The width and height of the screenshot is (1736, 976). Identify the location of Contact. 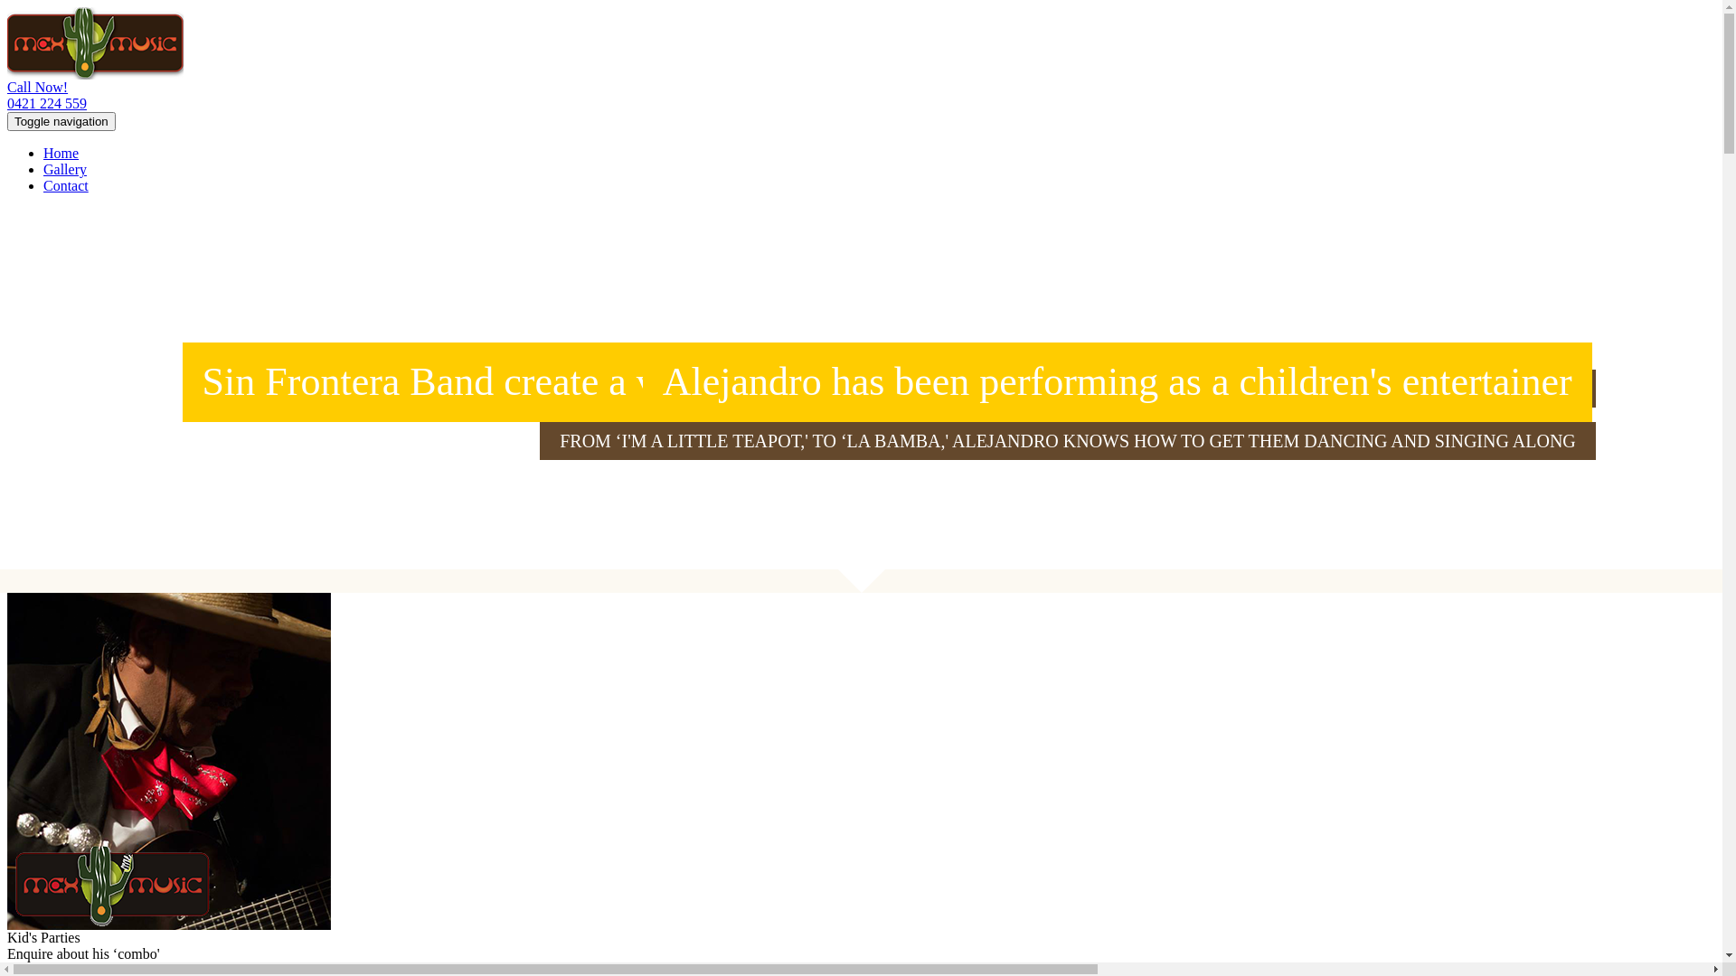
(66, 186).